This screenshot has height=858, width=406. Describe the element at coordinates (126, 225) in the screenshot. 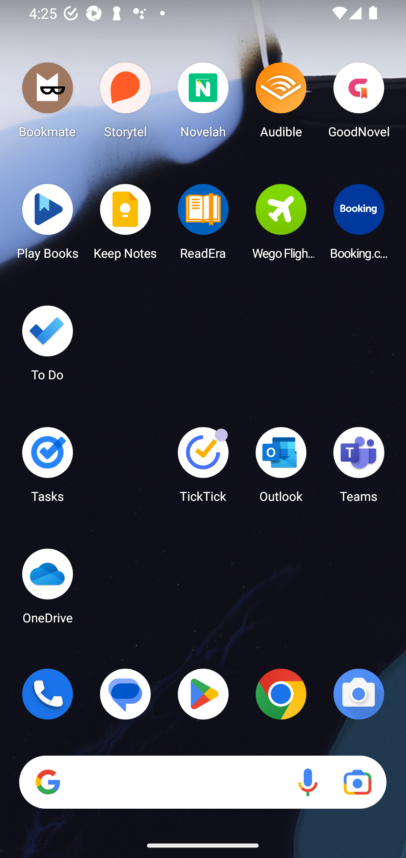

I see `Keep Notes` at that location.